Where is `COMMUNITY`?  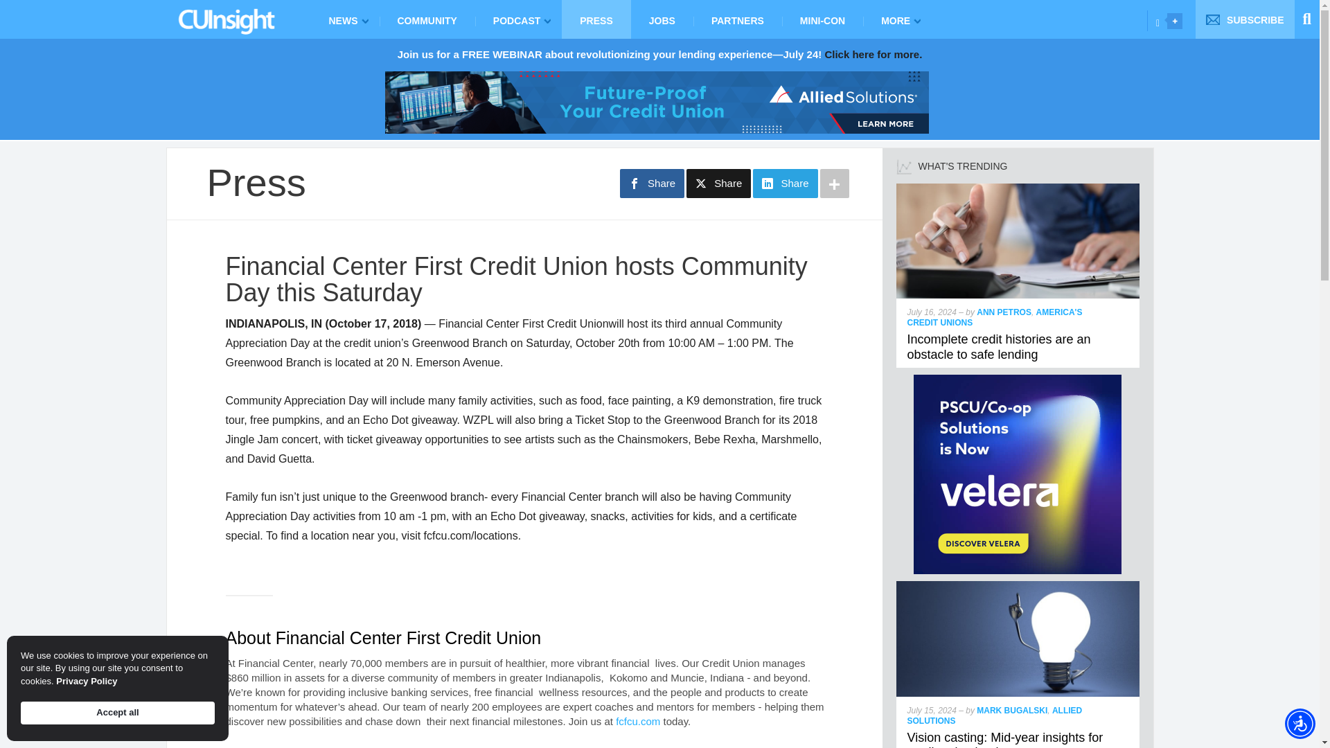
COMMUNITY is located at coordinates (427, 19).